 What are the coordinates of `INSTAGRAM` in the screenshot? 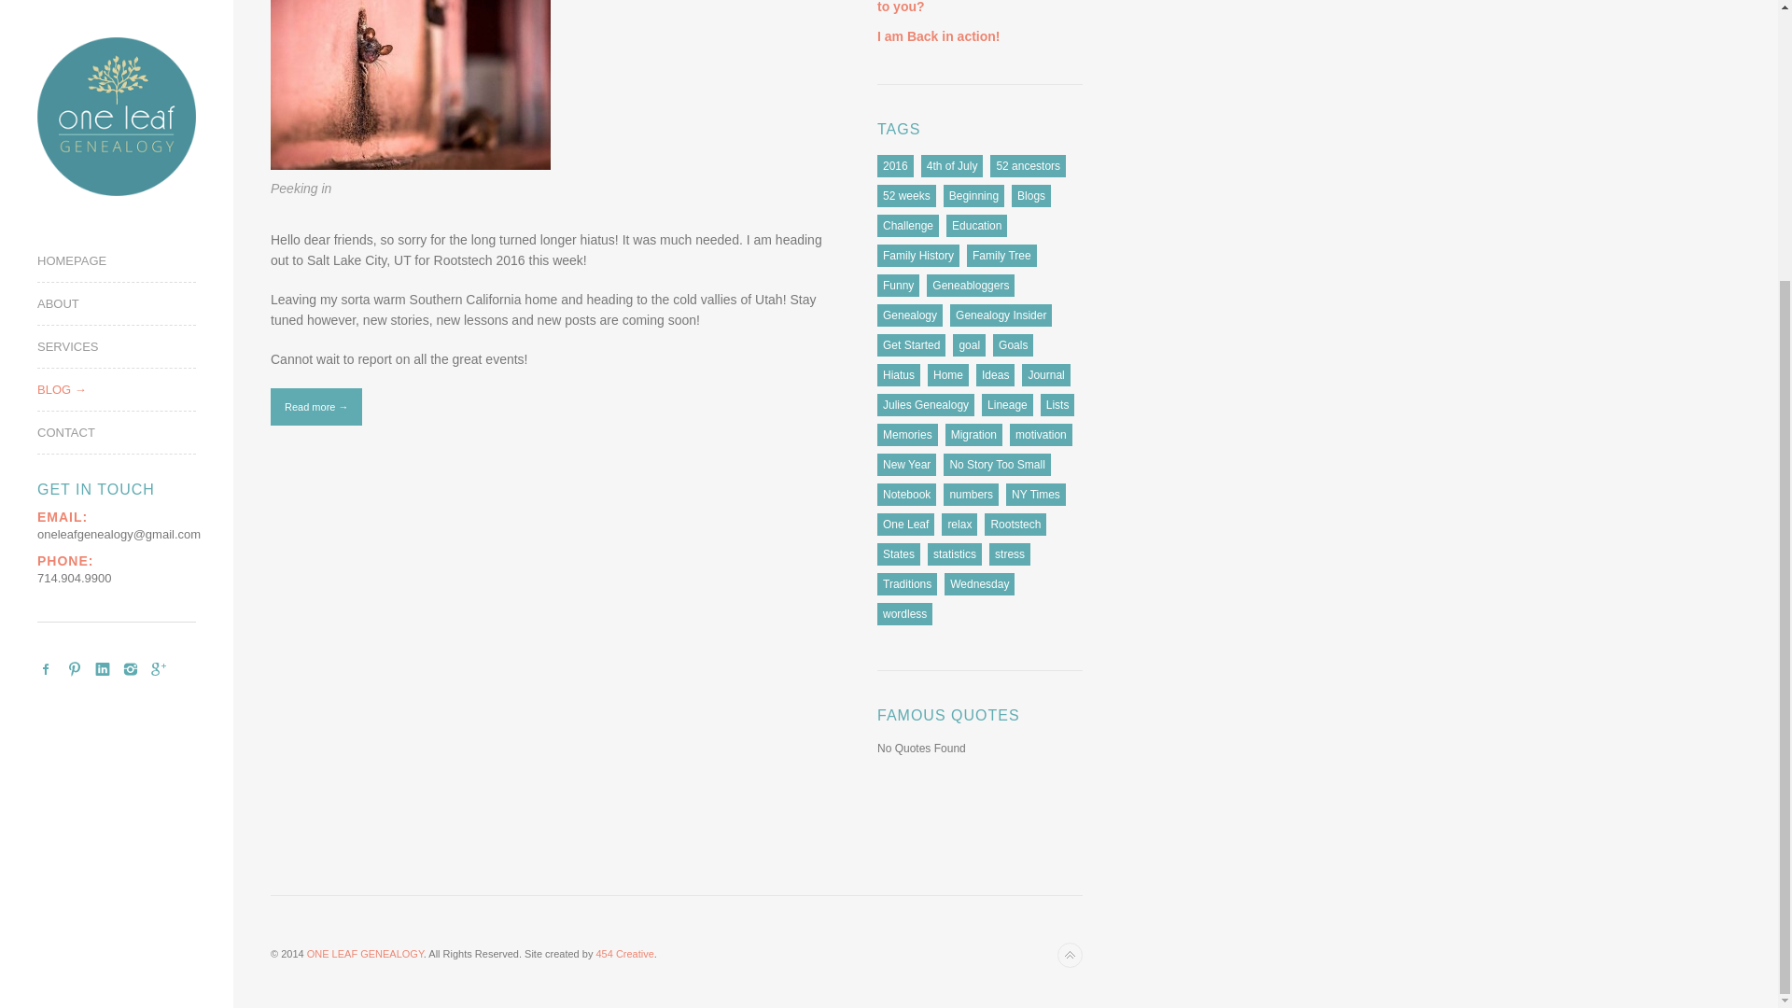 It's located at (131, 291).